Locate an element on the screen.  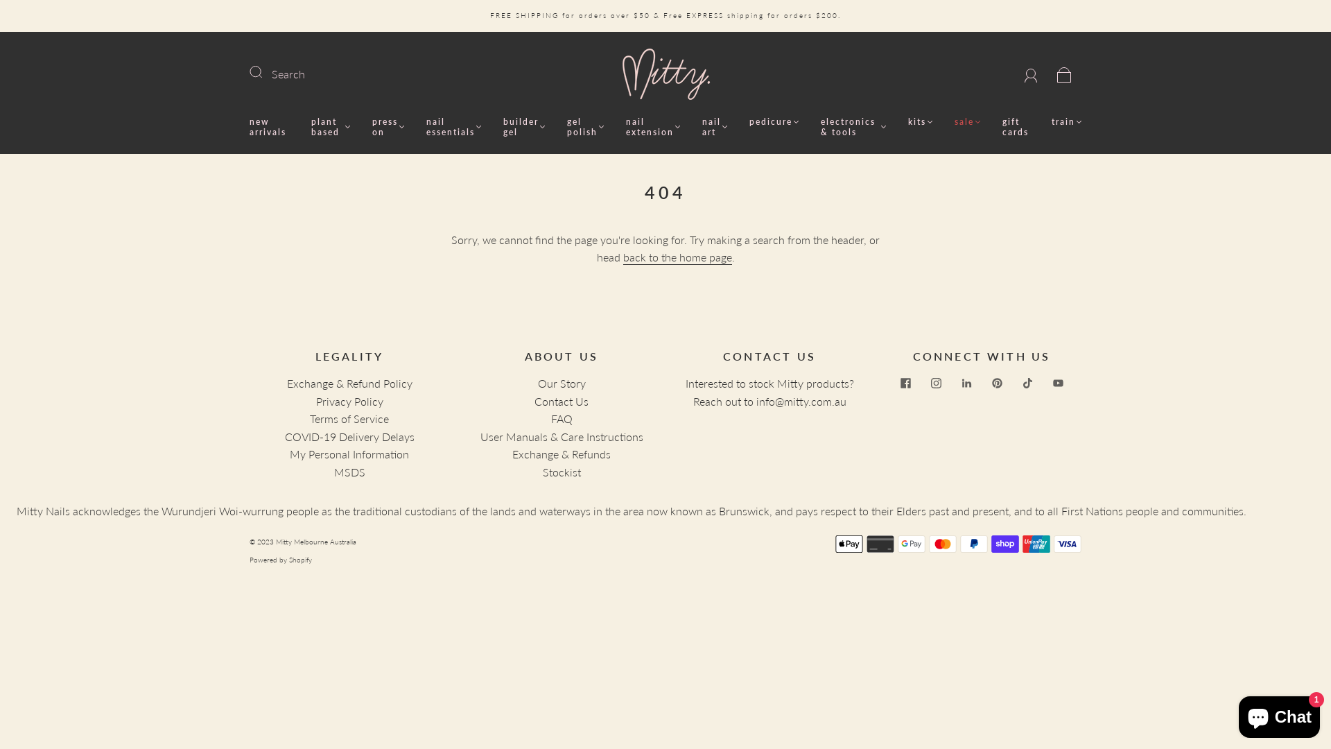
nail extension is located at coordinates (653, 127).